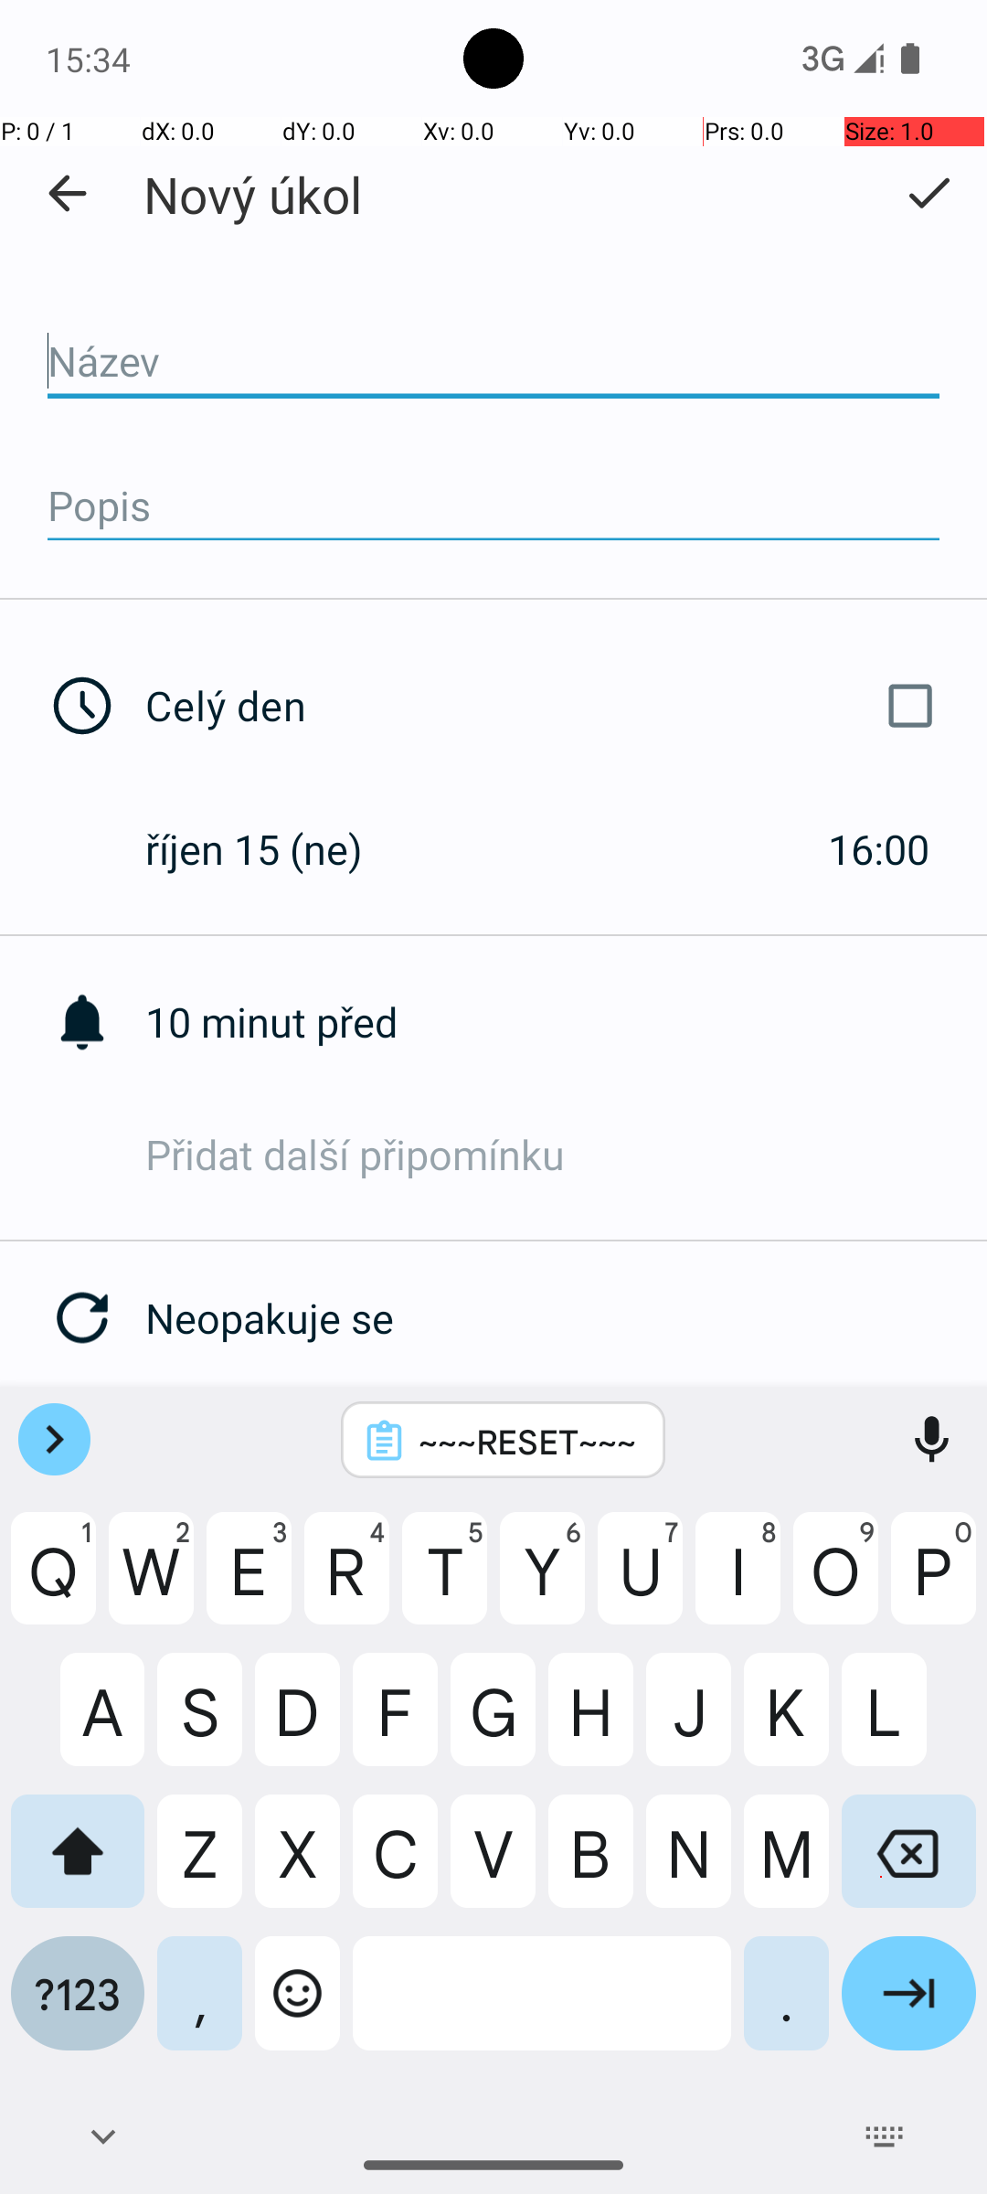  What do you see at coordinates (493, 506) in the screenshot?
I see `Popis` at bounding box center [493, 506].